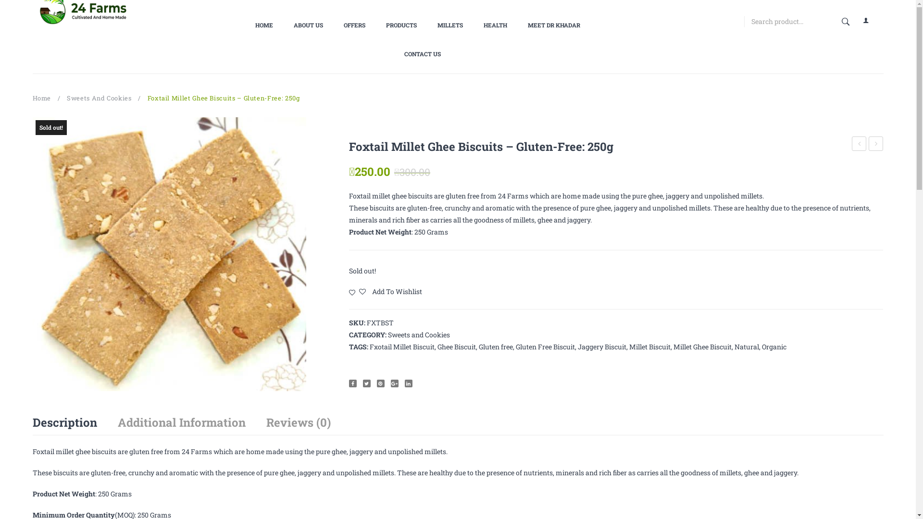 The width and height of the screenshot is (923, 519). What do you see at coordinates (450, 25) in the screenshot?
I see `MILLETS` at bounding box center [450, 25].